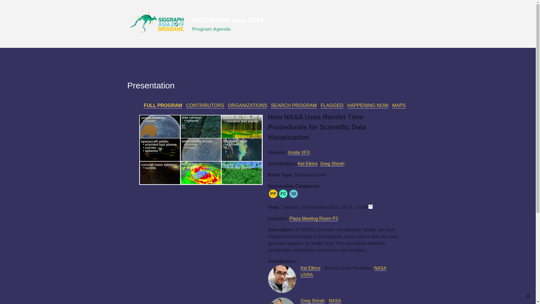 This screenshot has height=304, width=540. What do you see at coordinates (335, 301) in the screenshot?
I see `NASA` at bounding box center [335, 301].